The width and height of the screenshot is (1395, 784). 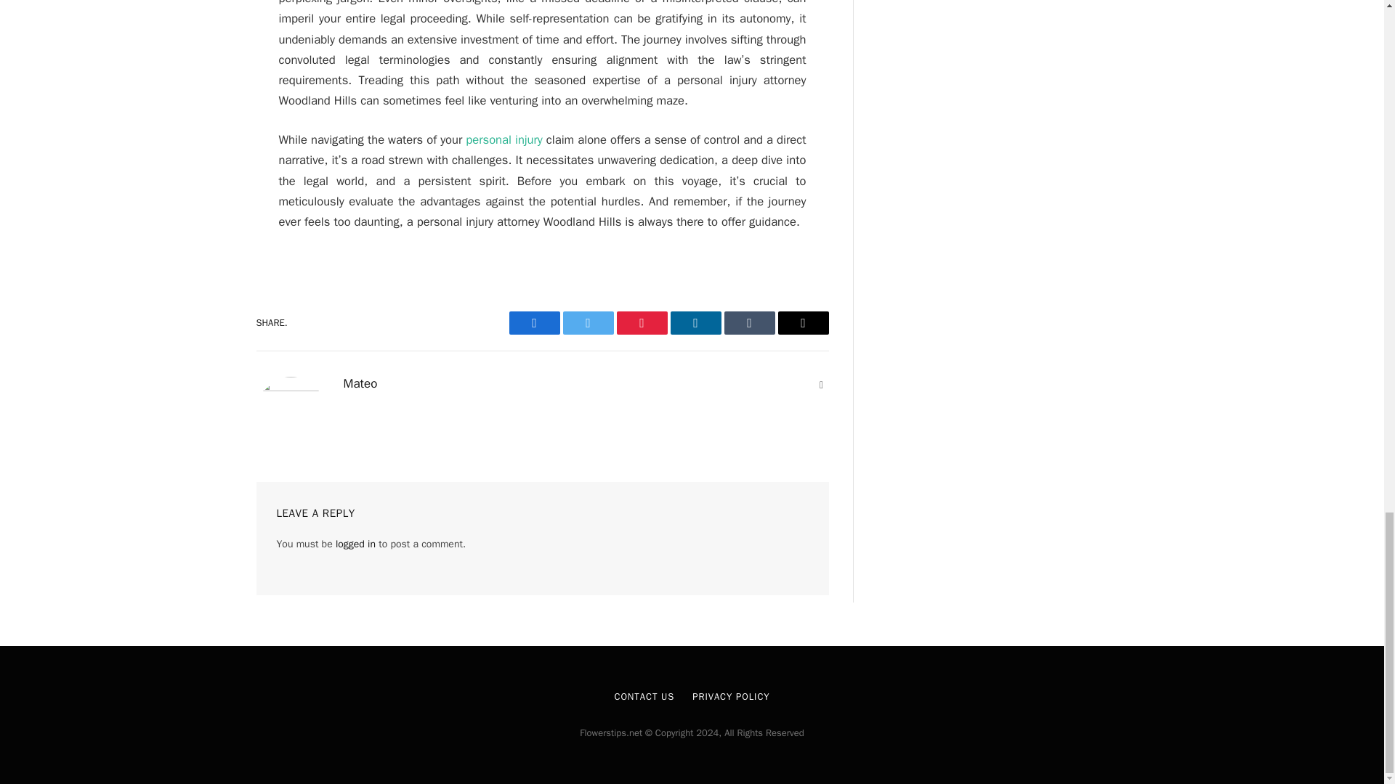 I want to click on Tumblr, so click(x=748, y=322).